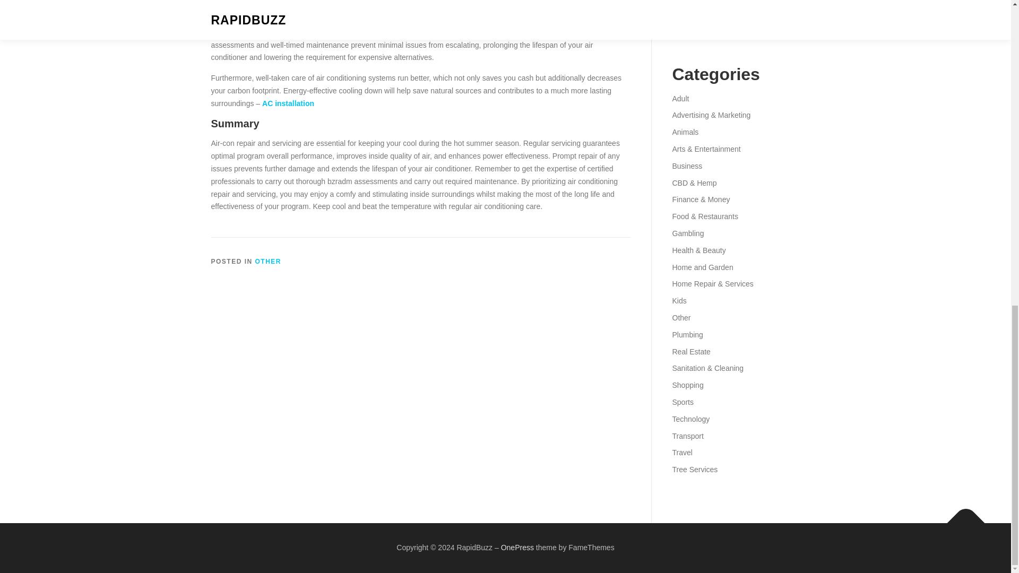 The image size is (1019, 573). I want to click on April 2023, so click(688, 32).